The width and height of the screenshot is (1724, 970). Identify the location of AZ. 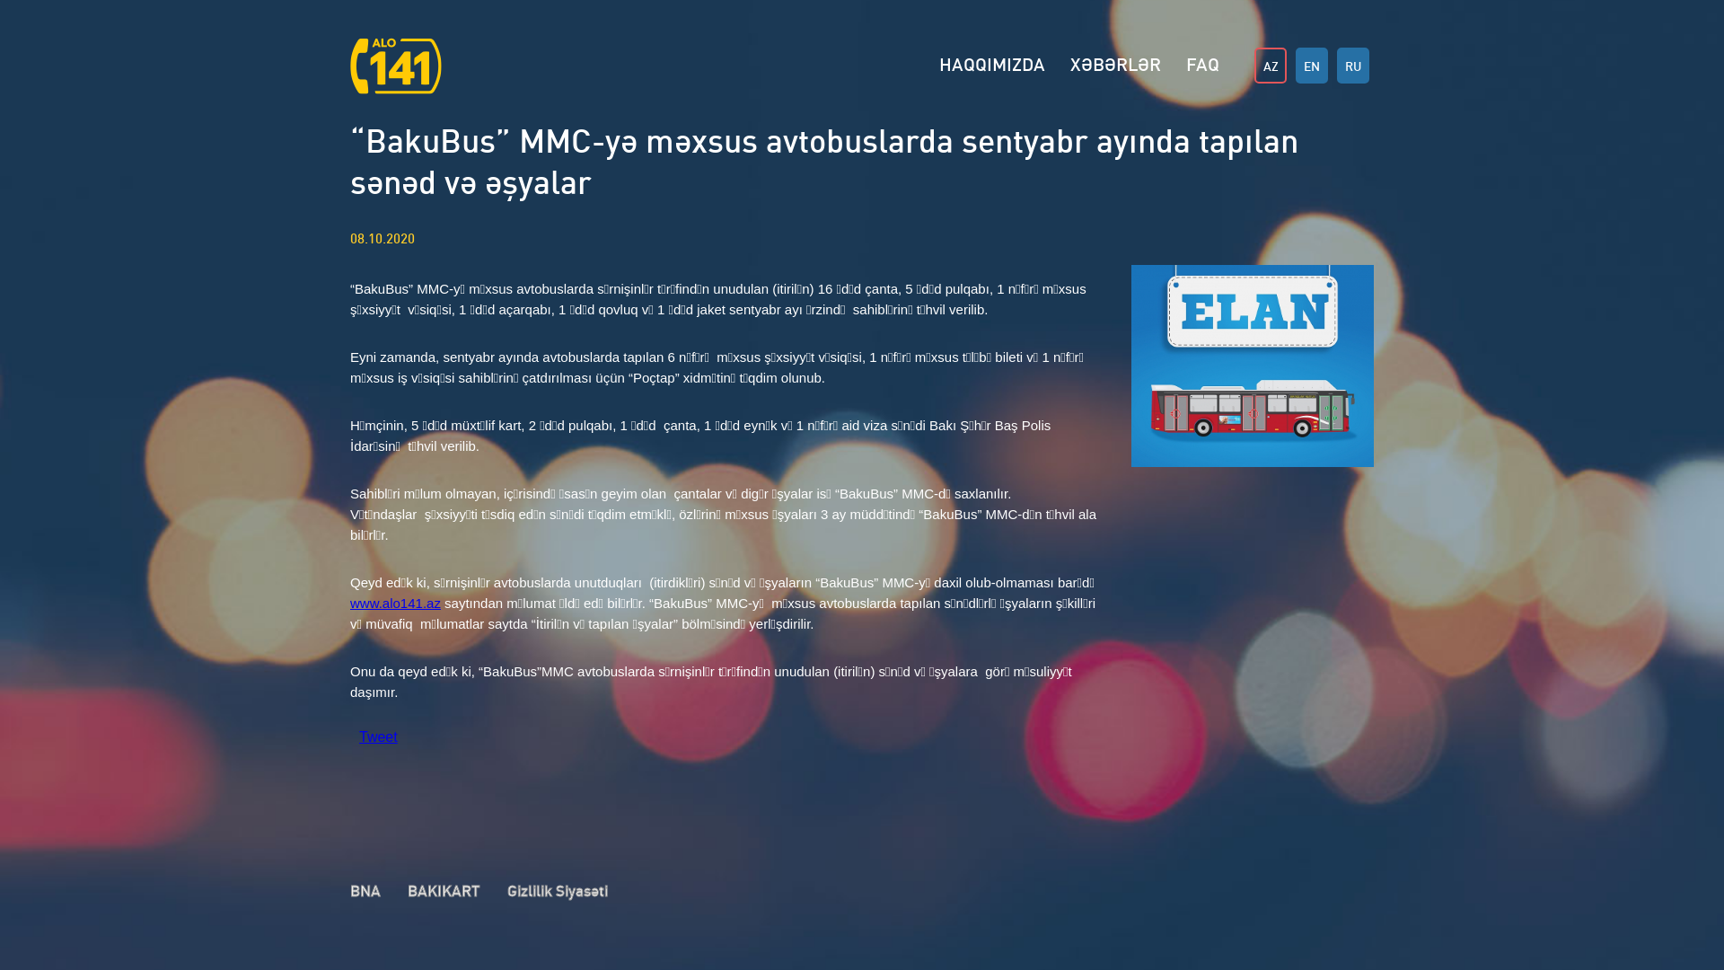
(1271, 66).